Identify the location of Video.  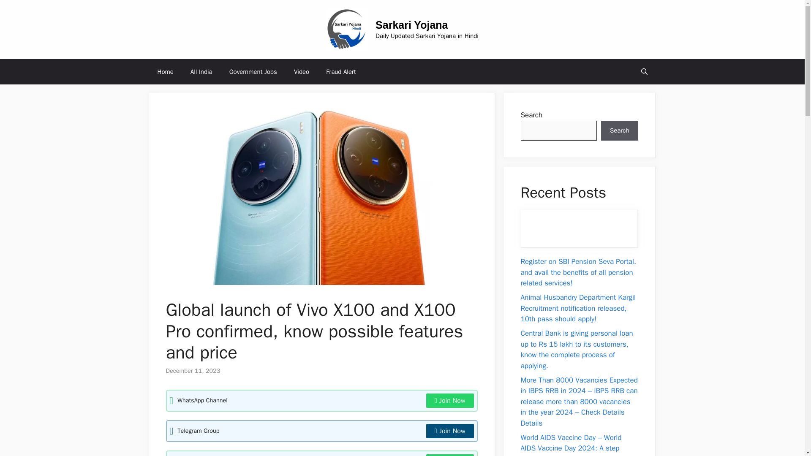
(302, 72).